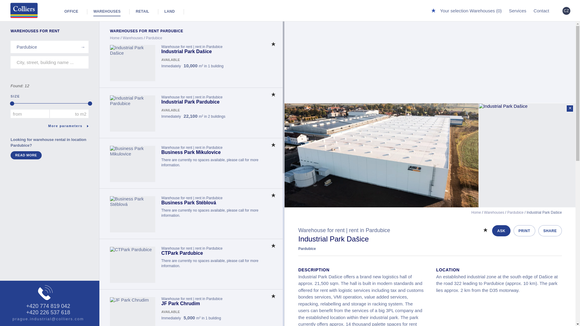 The image size is (580, 326). I want to click on Add to selection, so click(273, 246).